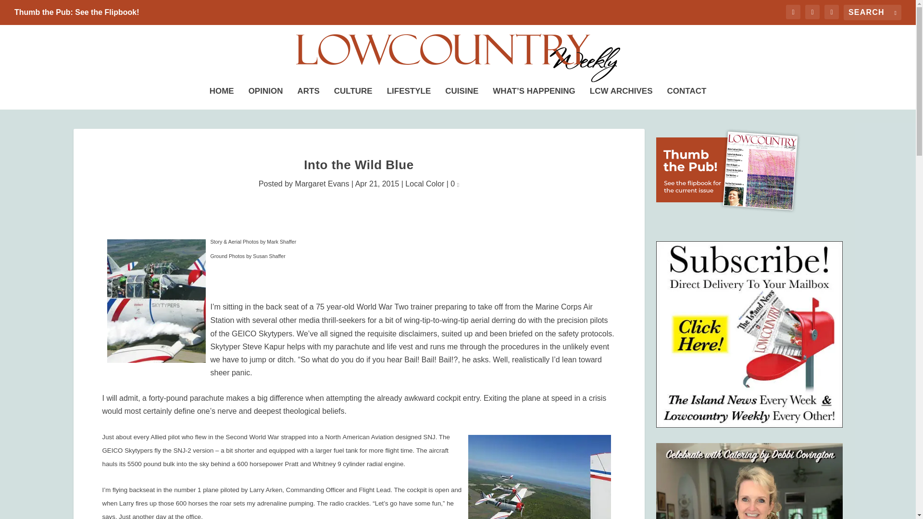 Image resolution: width=923 pixels, height=519 pixels. I want to click on HOME, so click(222, 96).